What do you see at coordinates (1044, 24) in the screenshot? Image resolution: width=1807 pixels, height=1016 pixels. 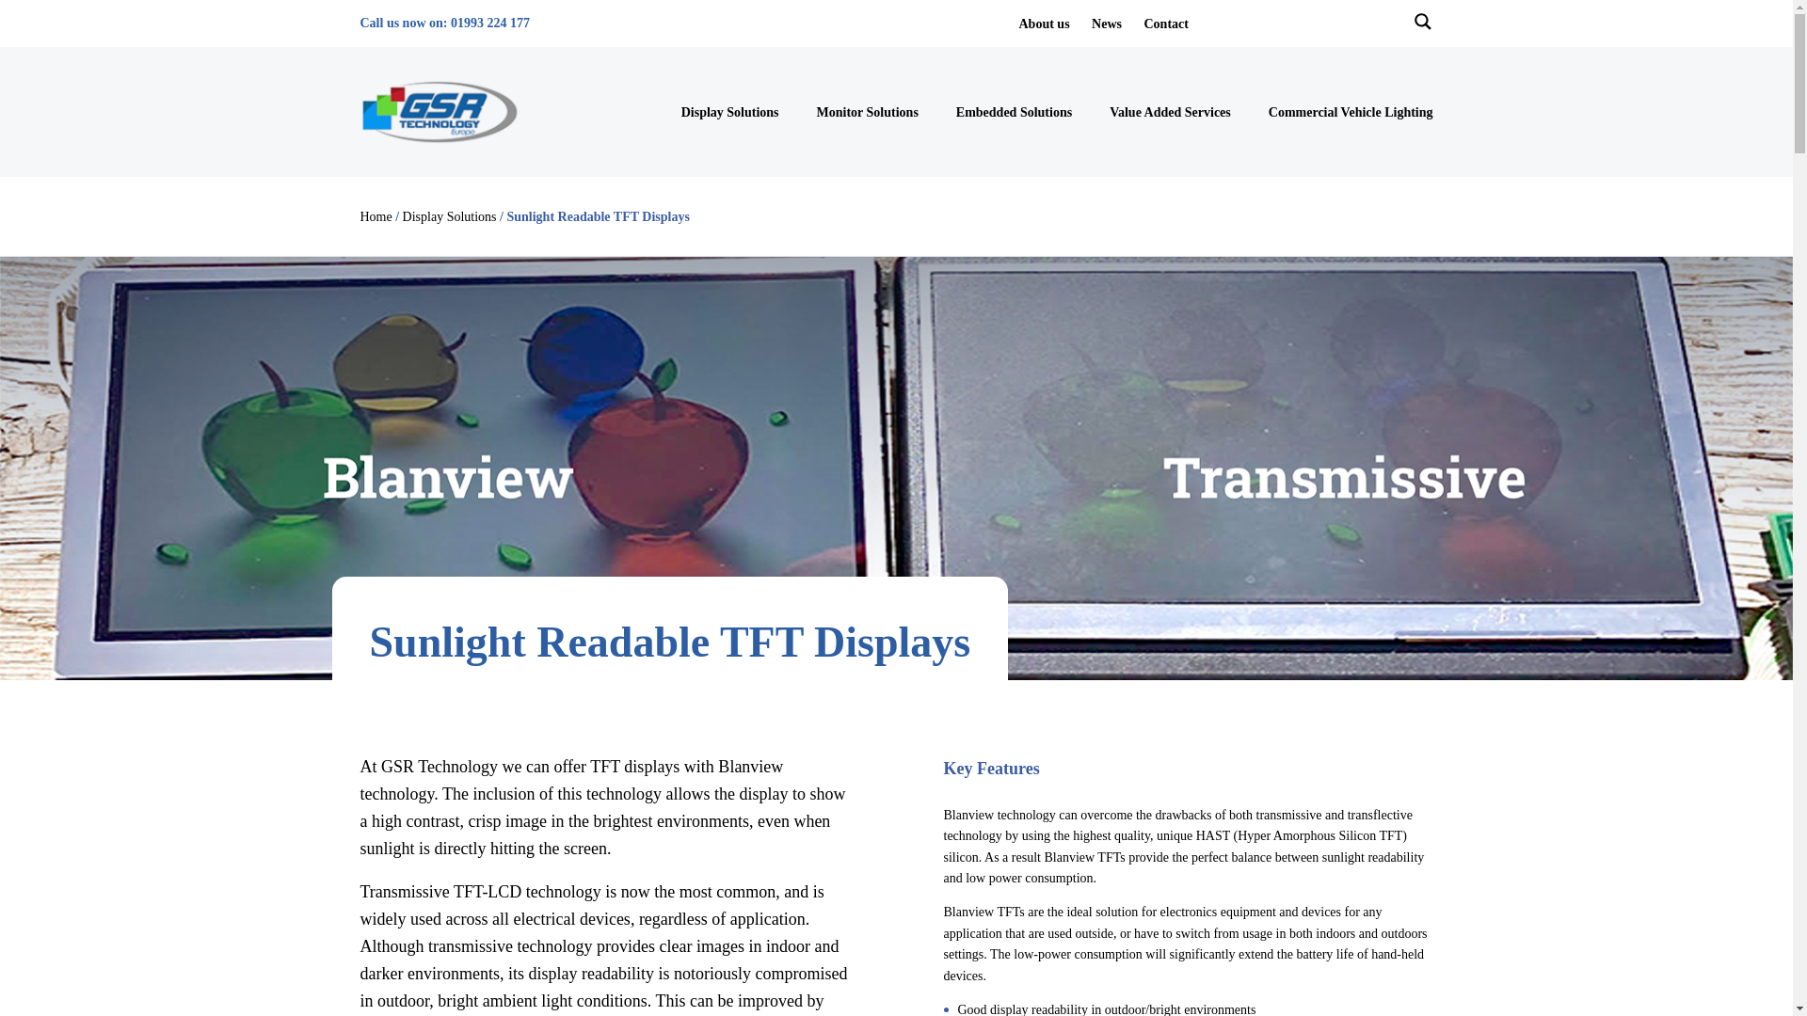 I see `About us` at bounding box center [1044, 24].